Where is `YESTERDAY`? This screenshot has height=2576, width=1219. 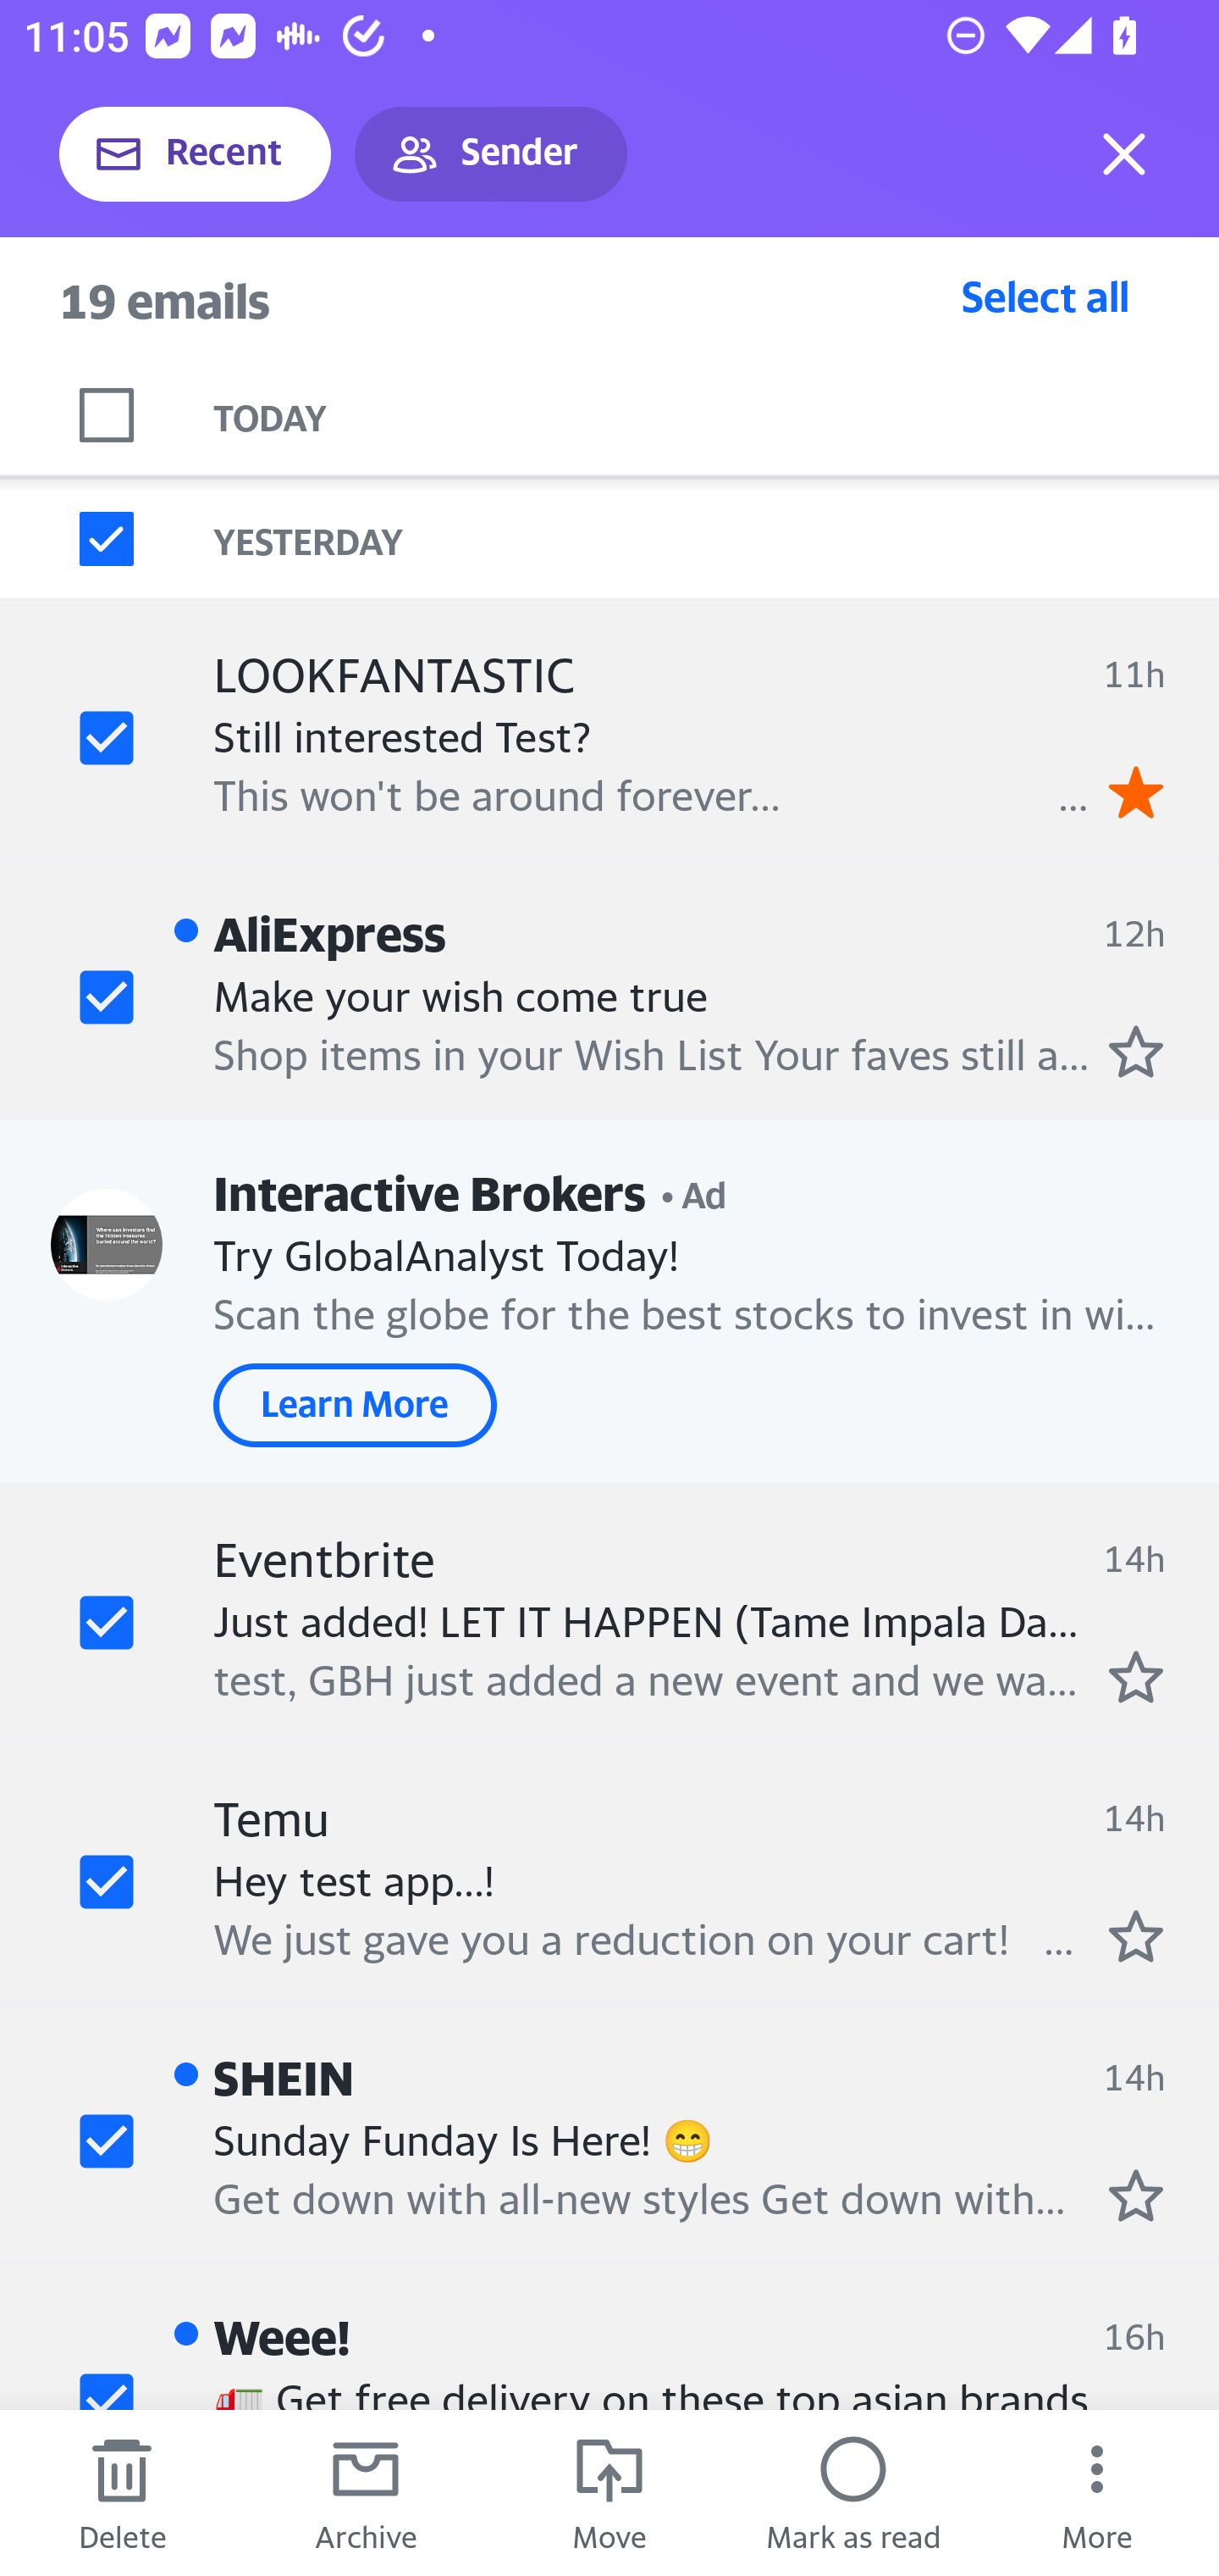 YESTERDAY is located at coordinates (716, 539).